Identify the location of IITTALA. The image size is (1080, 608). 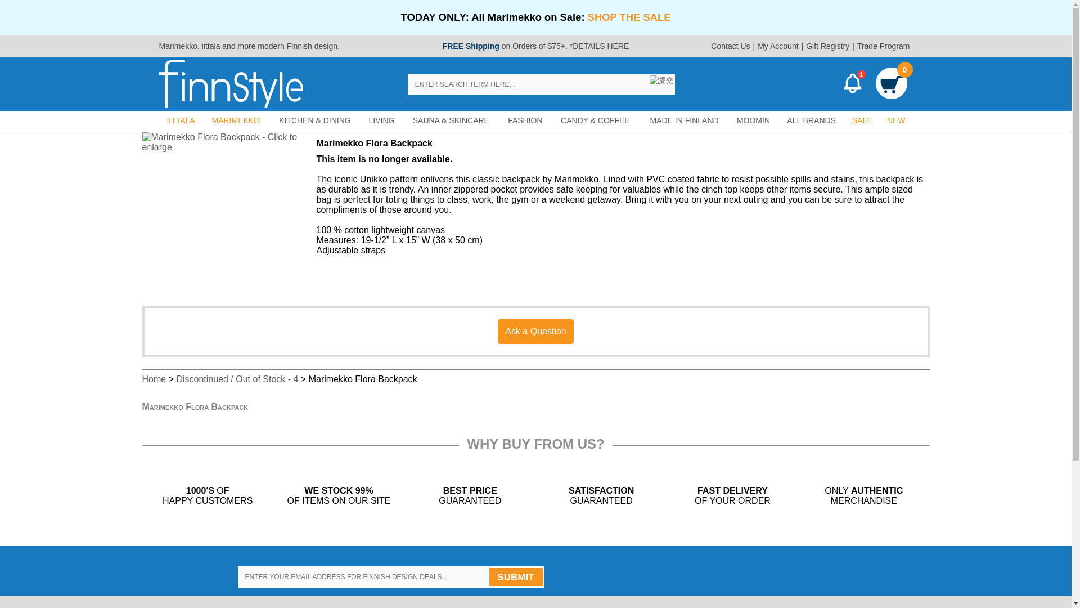
(180, 120).